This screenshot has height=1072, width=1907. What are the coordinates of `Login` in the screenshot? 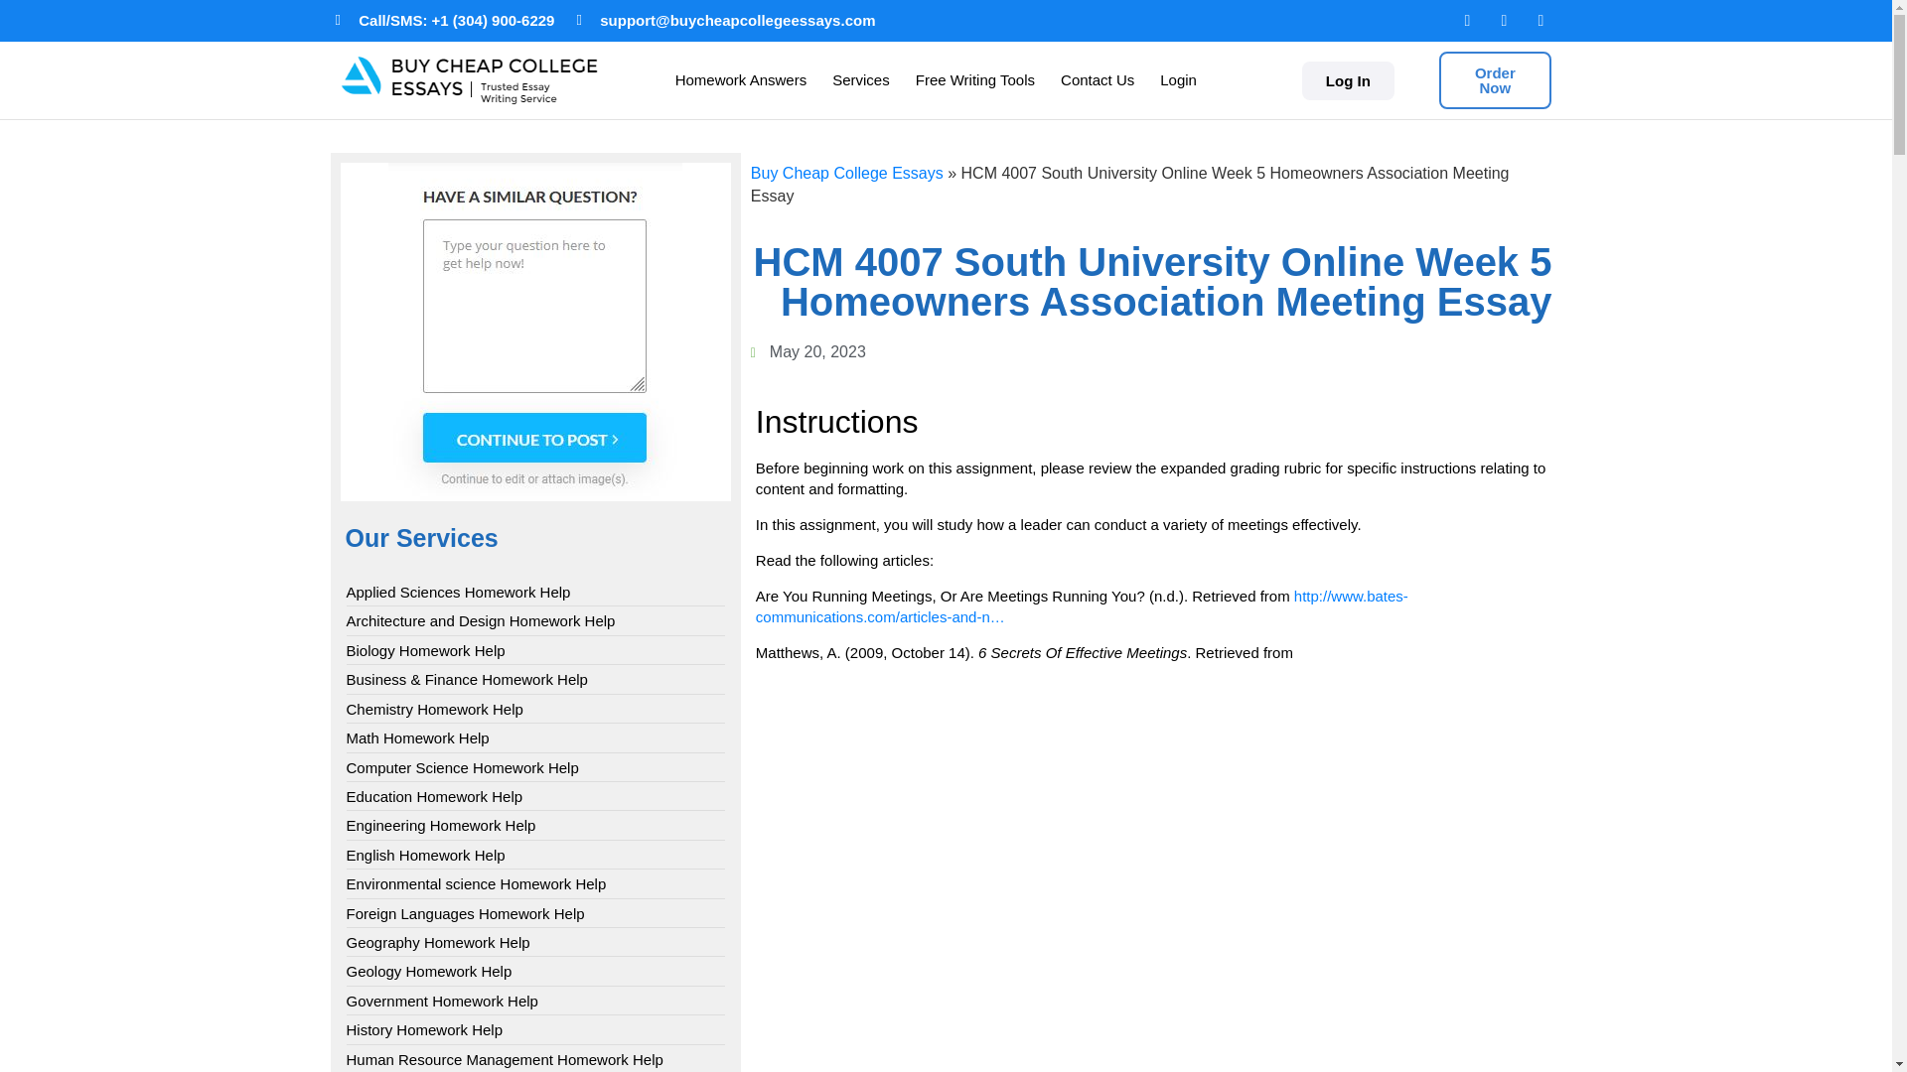 It's located at (1178, 79).